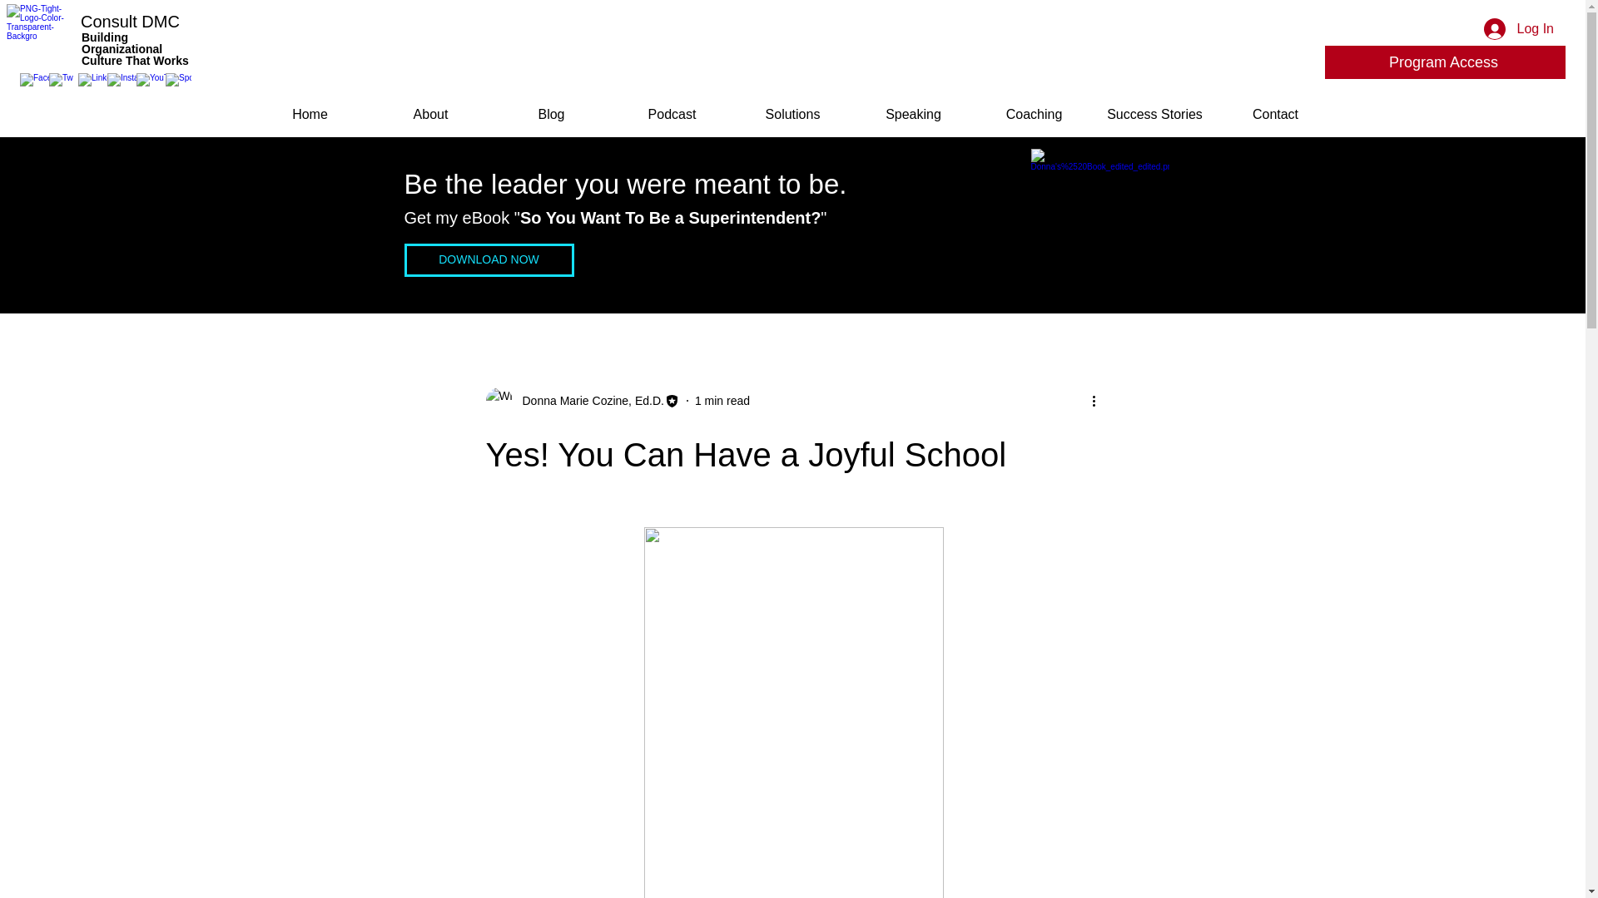 The width and height of the screenshot is (1598, 898). What do you see at coordinates (792, 115) in the screenshot?
I see `Solutions` at bounding box center [792, 115].